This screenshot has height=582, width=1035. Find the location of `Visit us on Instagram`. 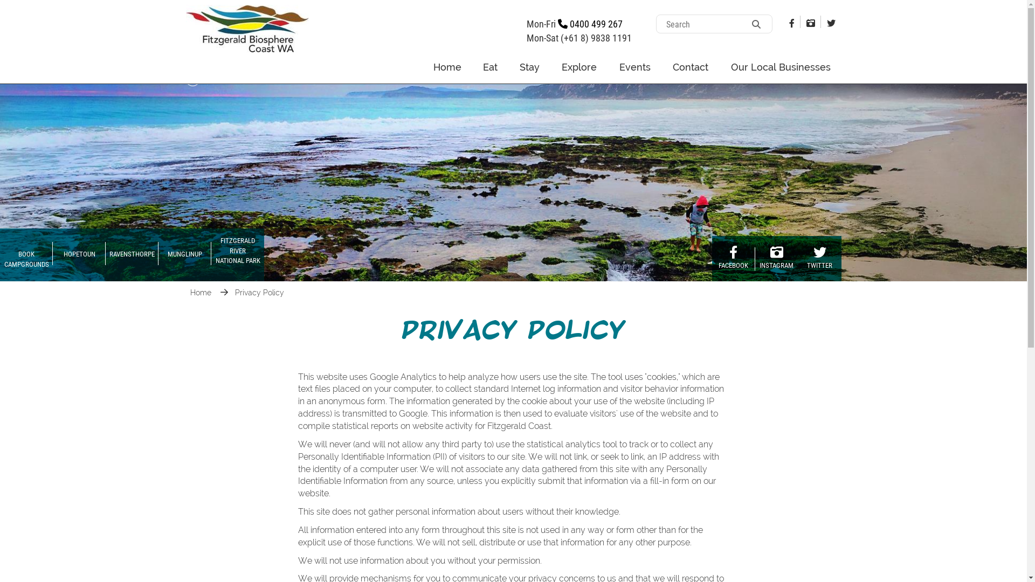

Visit us on Instagram is located at coordinates (810, 23).